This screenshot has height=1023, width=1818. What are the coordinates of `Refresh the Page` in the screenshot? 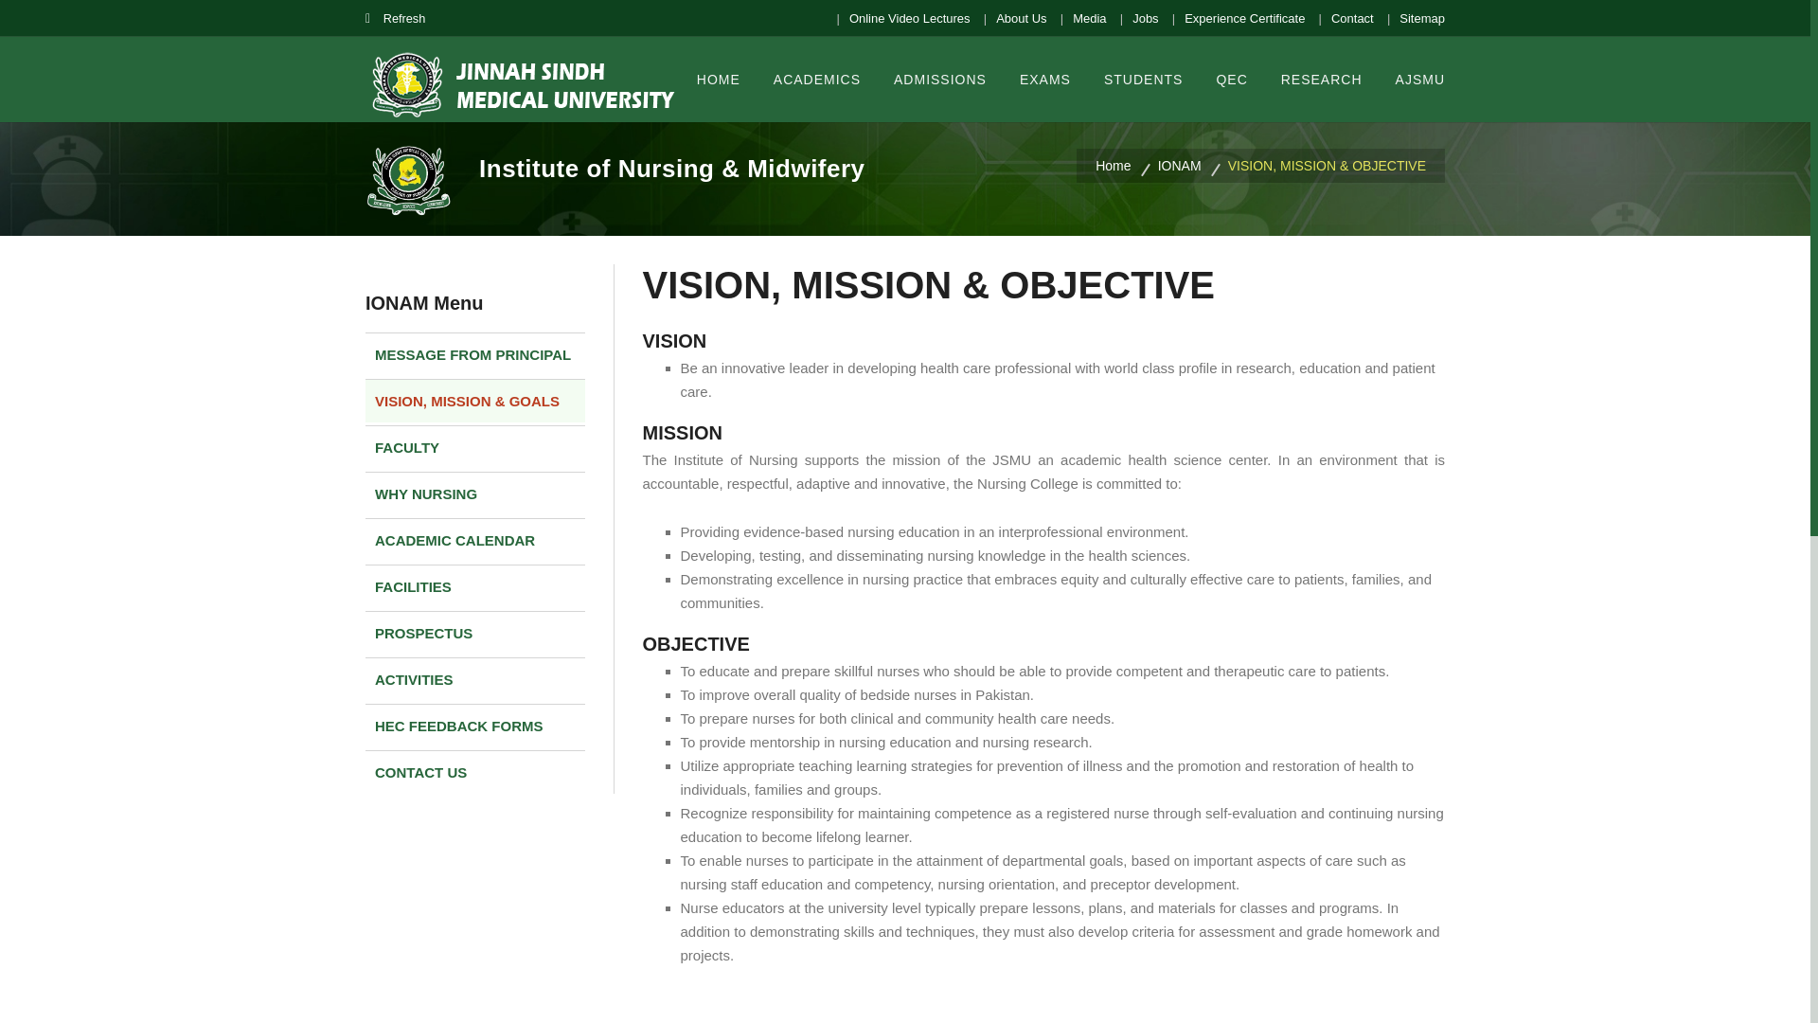 It's located at (395, 17).